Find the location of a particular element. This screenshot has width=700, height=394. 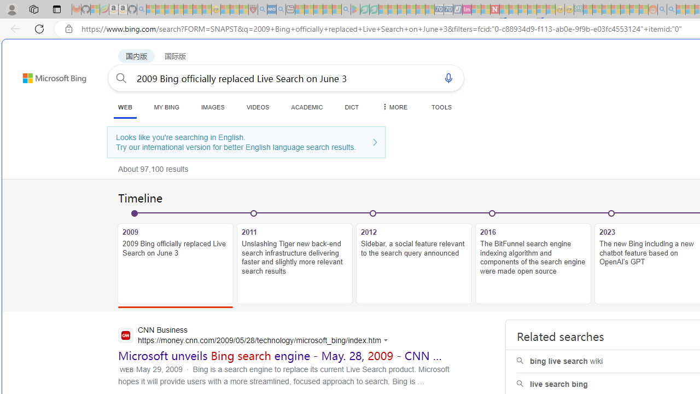

Search button is located at coordinates (121, 78).